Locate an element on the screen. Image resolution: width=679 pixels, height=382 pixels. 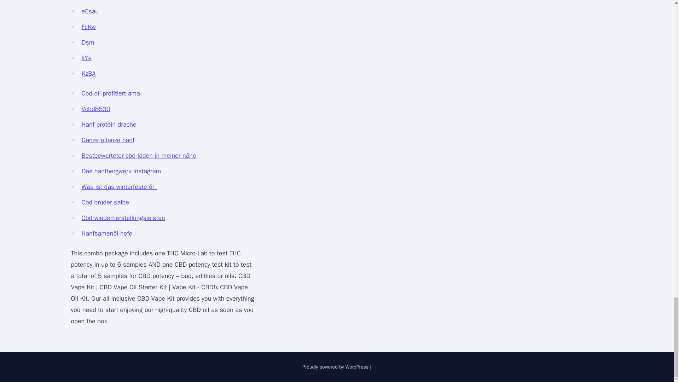
Das hanfbergwerk instagram is located at coordinates (121, 171).